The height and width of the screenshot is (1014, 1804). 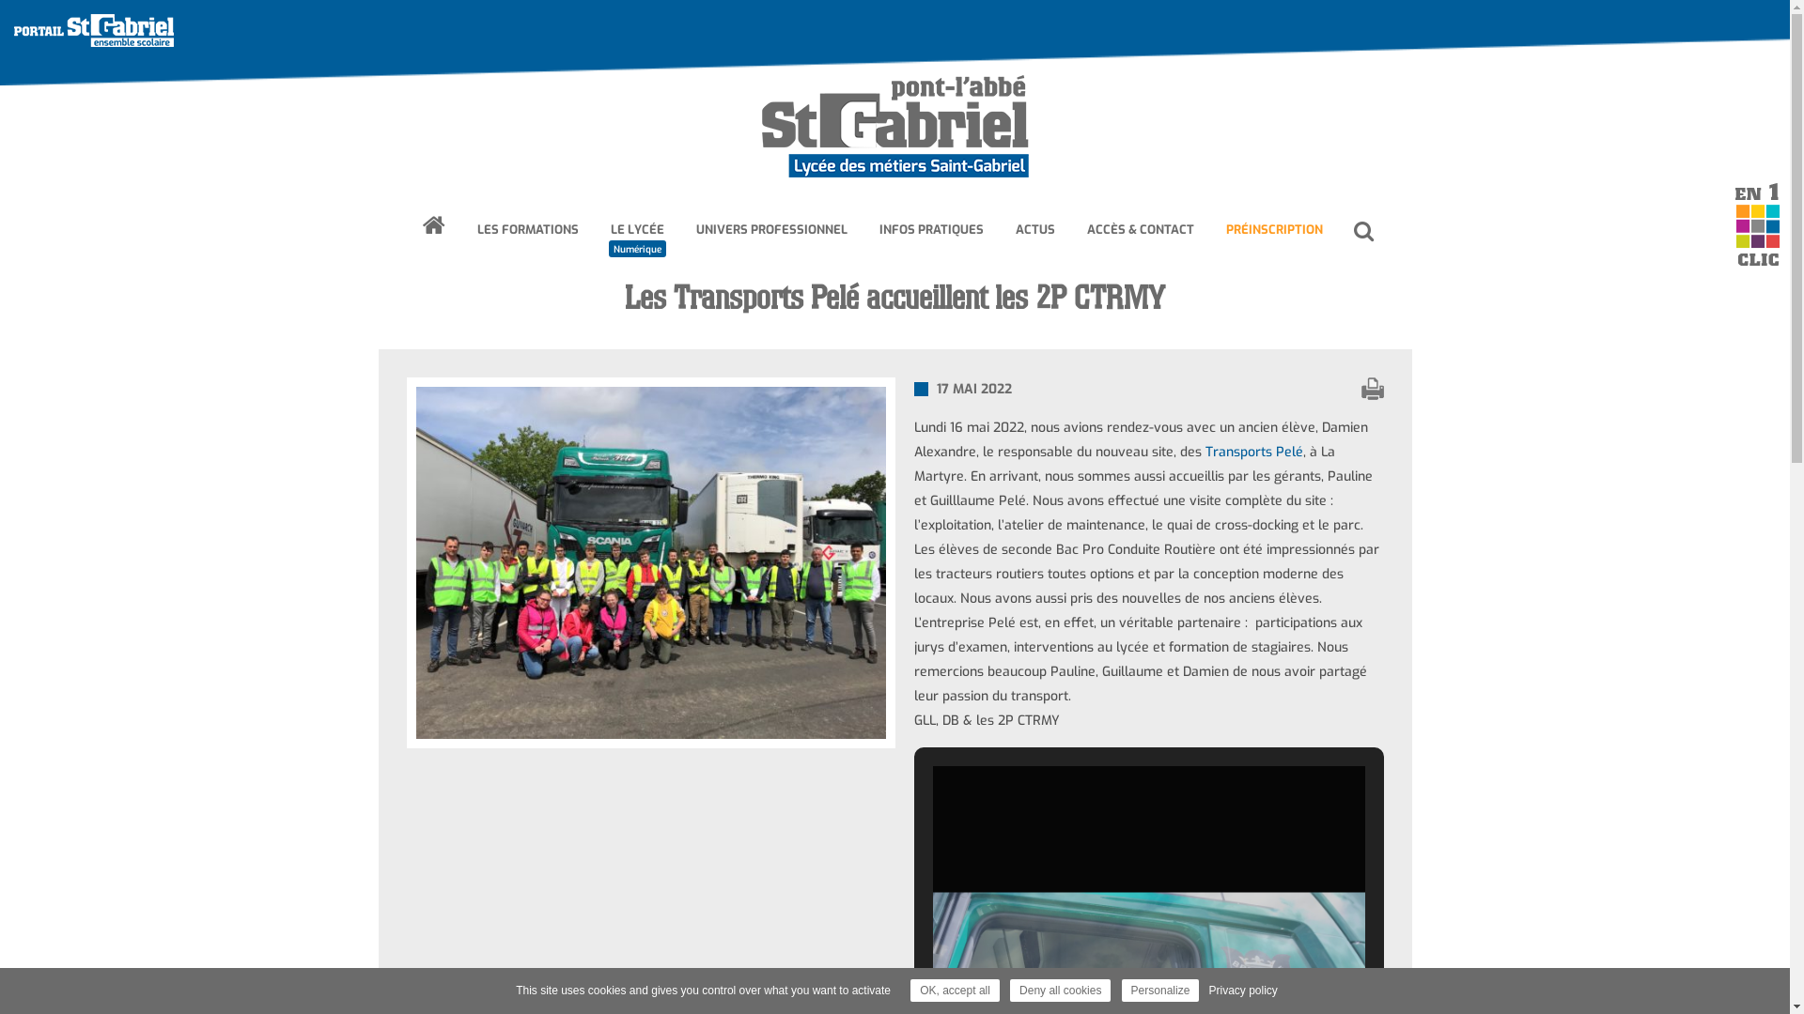 What do you see at coordinates (1060, 991) in the screenshot?
I see `Deny all cookies` at bounding box center [1060, 991].